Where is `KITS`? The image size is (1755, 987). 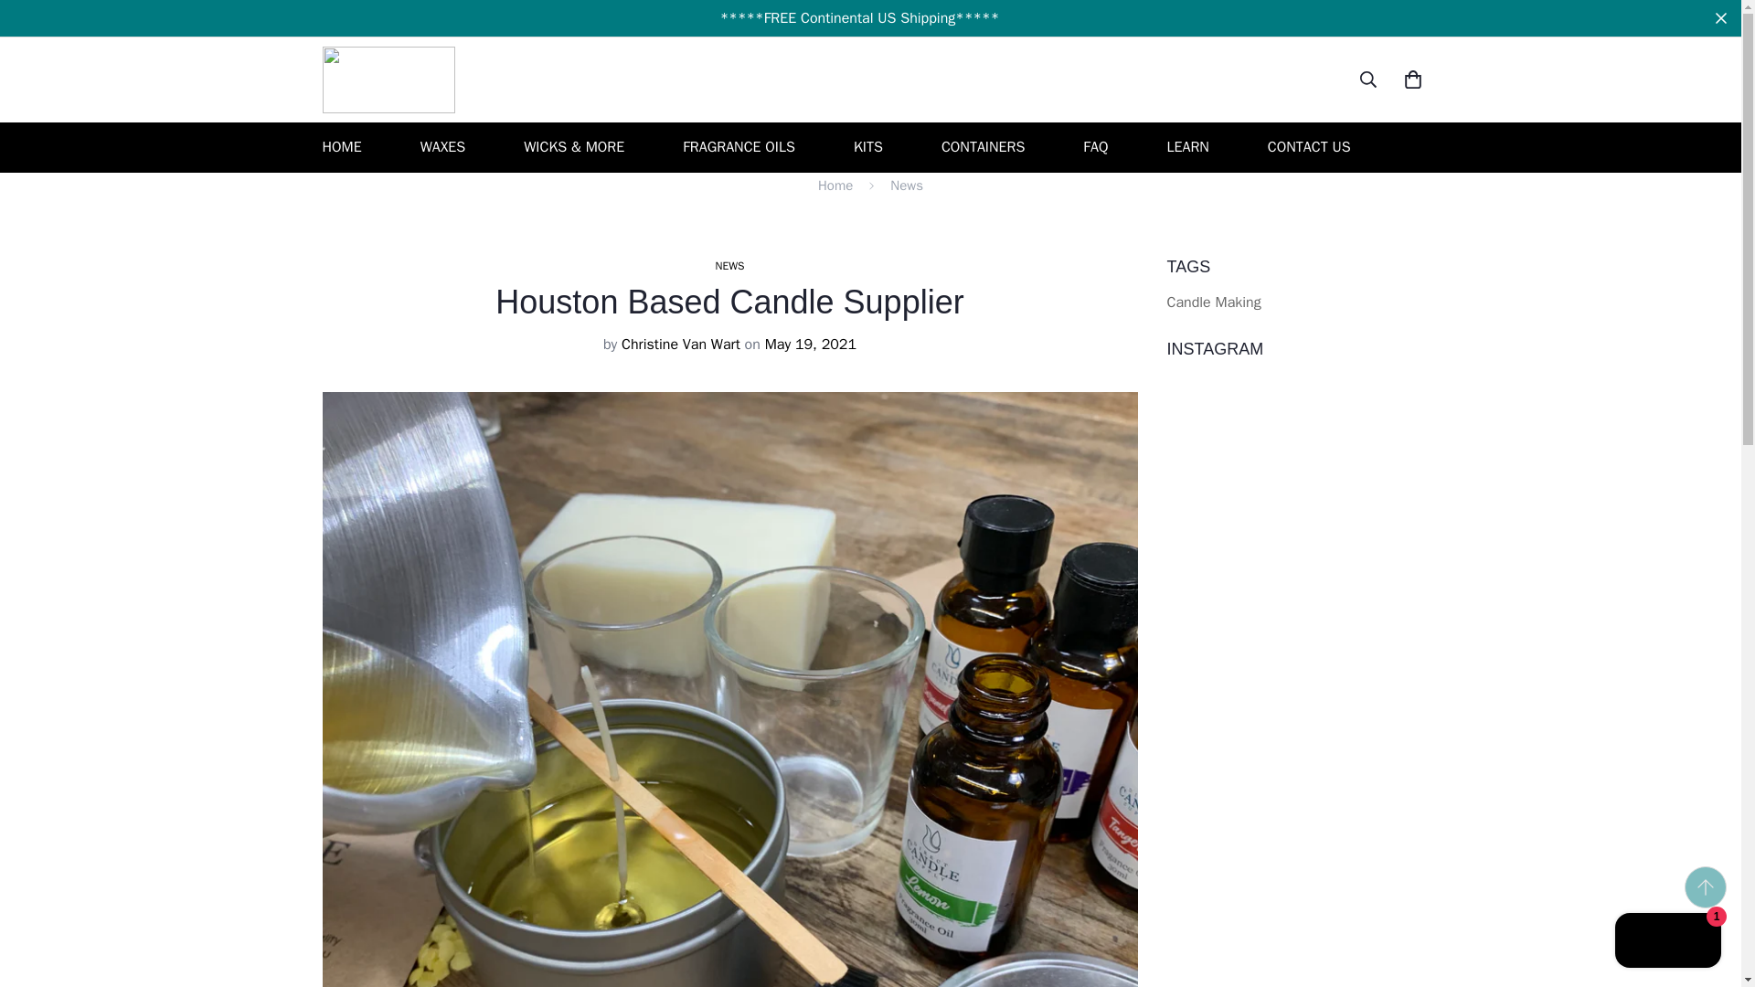 KITS is located at coordinates (868, 147).